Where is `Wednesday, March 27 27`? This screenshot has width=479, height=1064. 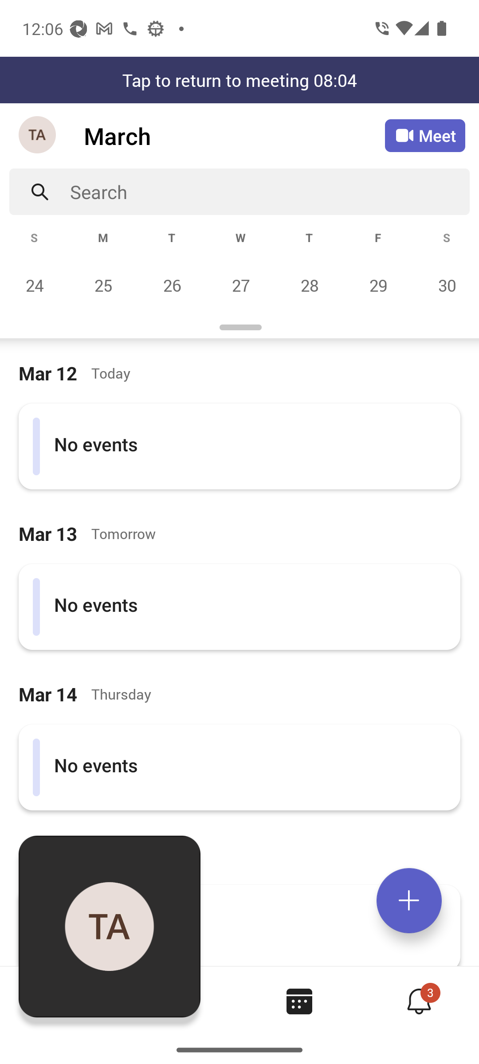
Wednesday, March 27 27 is located at coordinates (240, 285).